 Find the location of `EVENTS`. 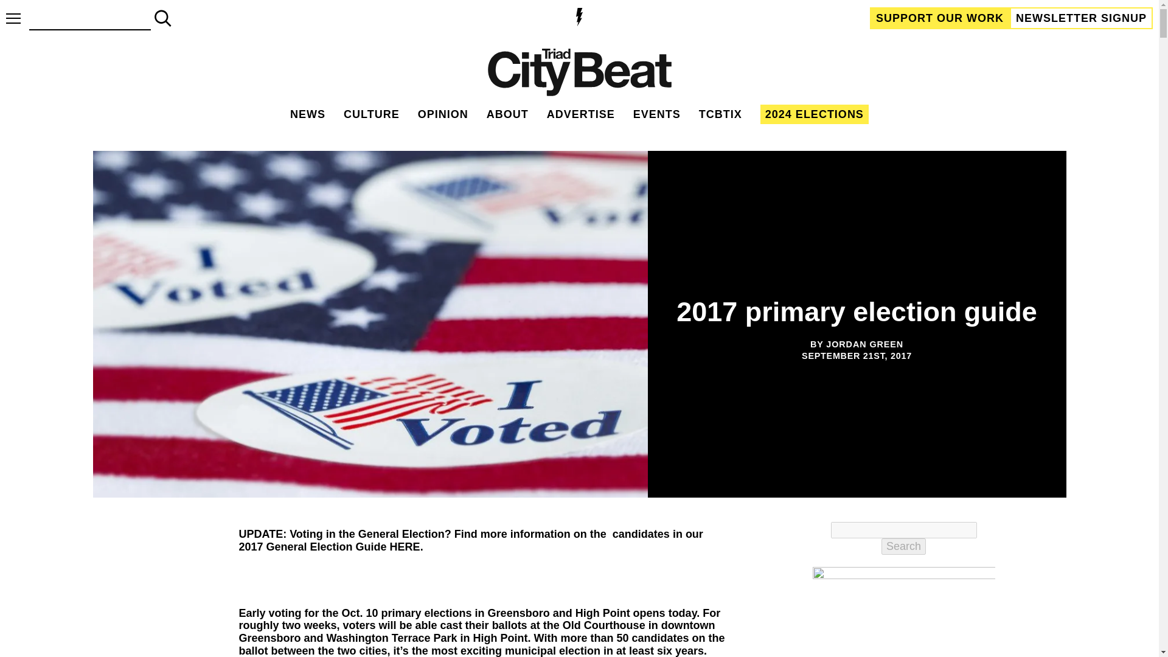

EVENTS is located at coordinates (657, 114).